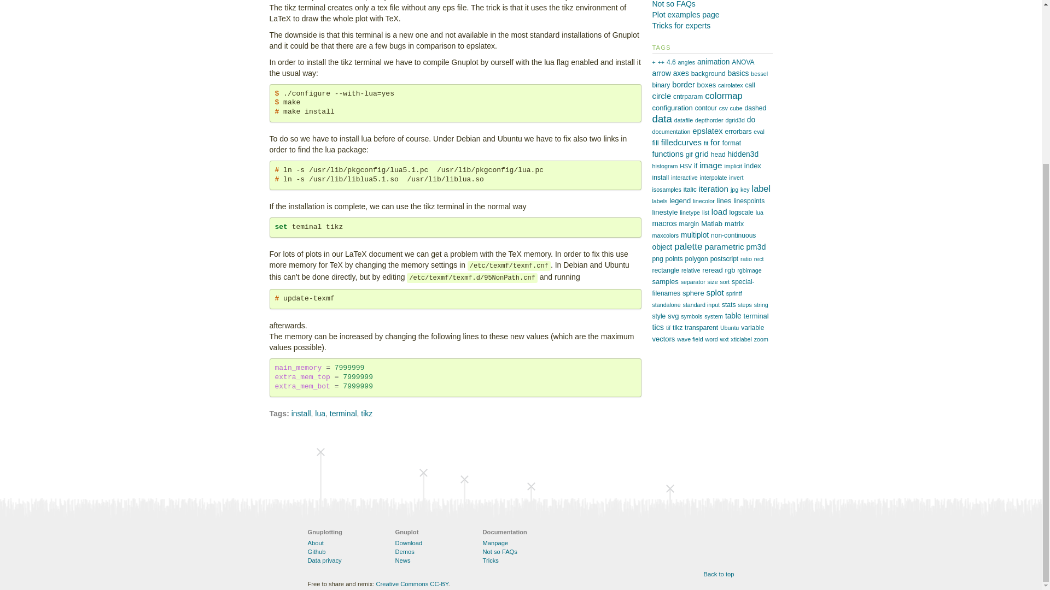 Image resolution: width=1050 pixels, height=590 pixels. What do you see at coordinates (320, 413) in the screenshot?
I see `lua` at bounding box center [320, 413].